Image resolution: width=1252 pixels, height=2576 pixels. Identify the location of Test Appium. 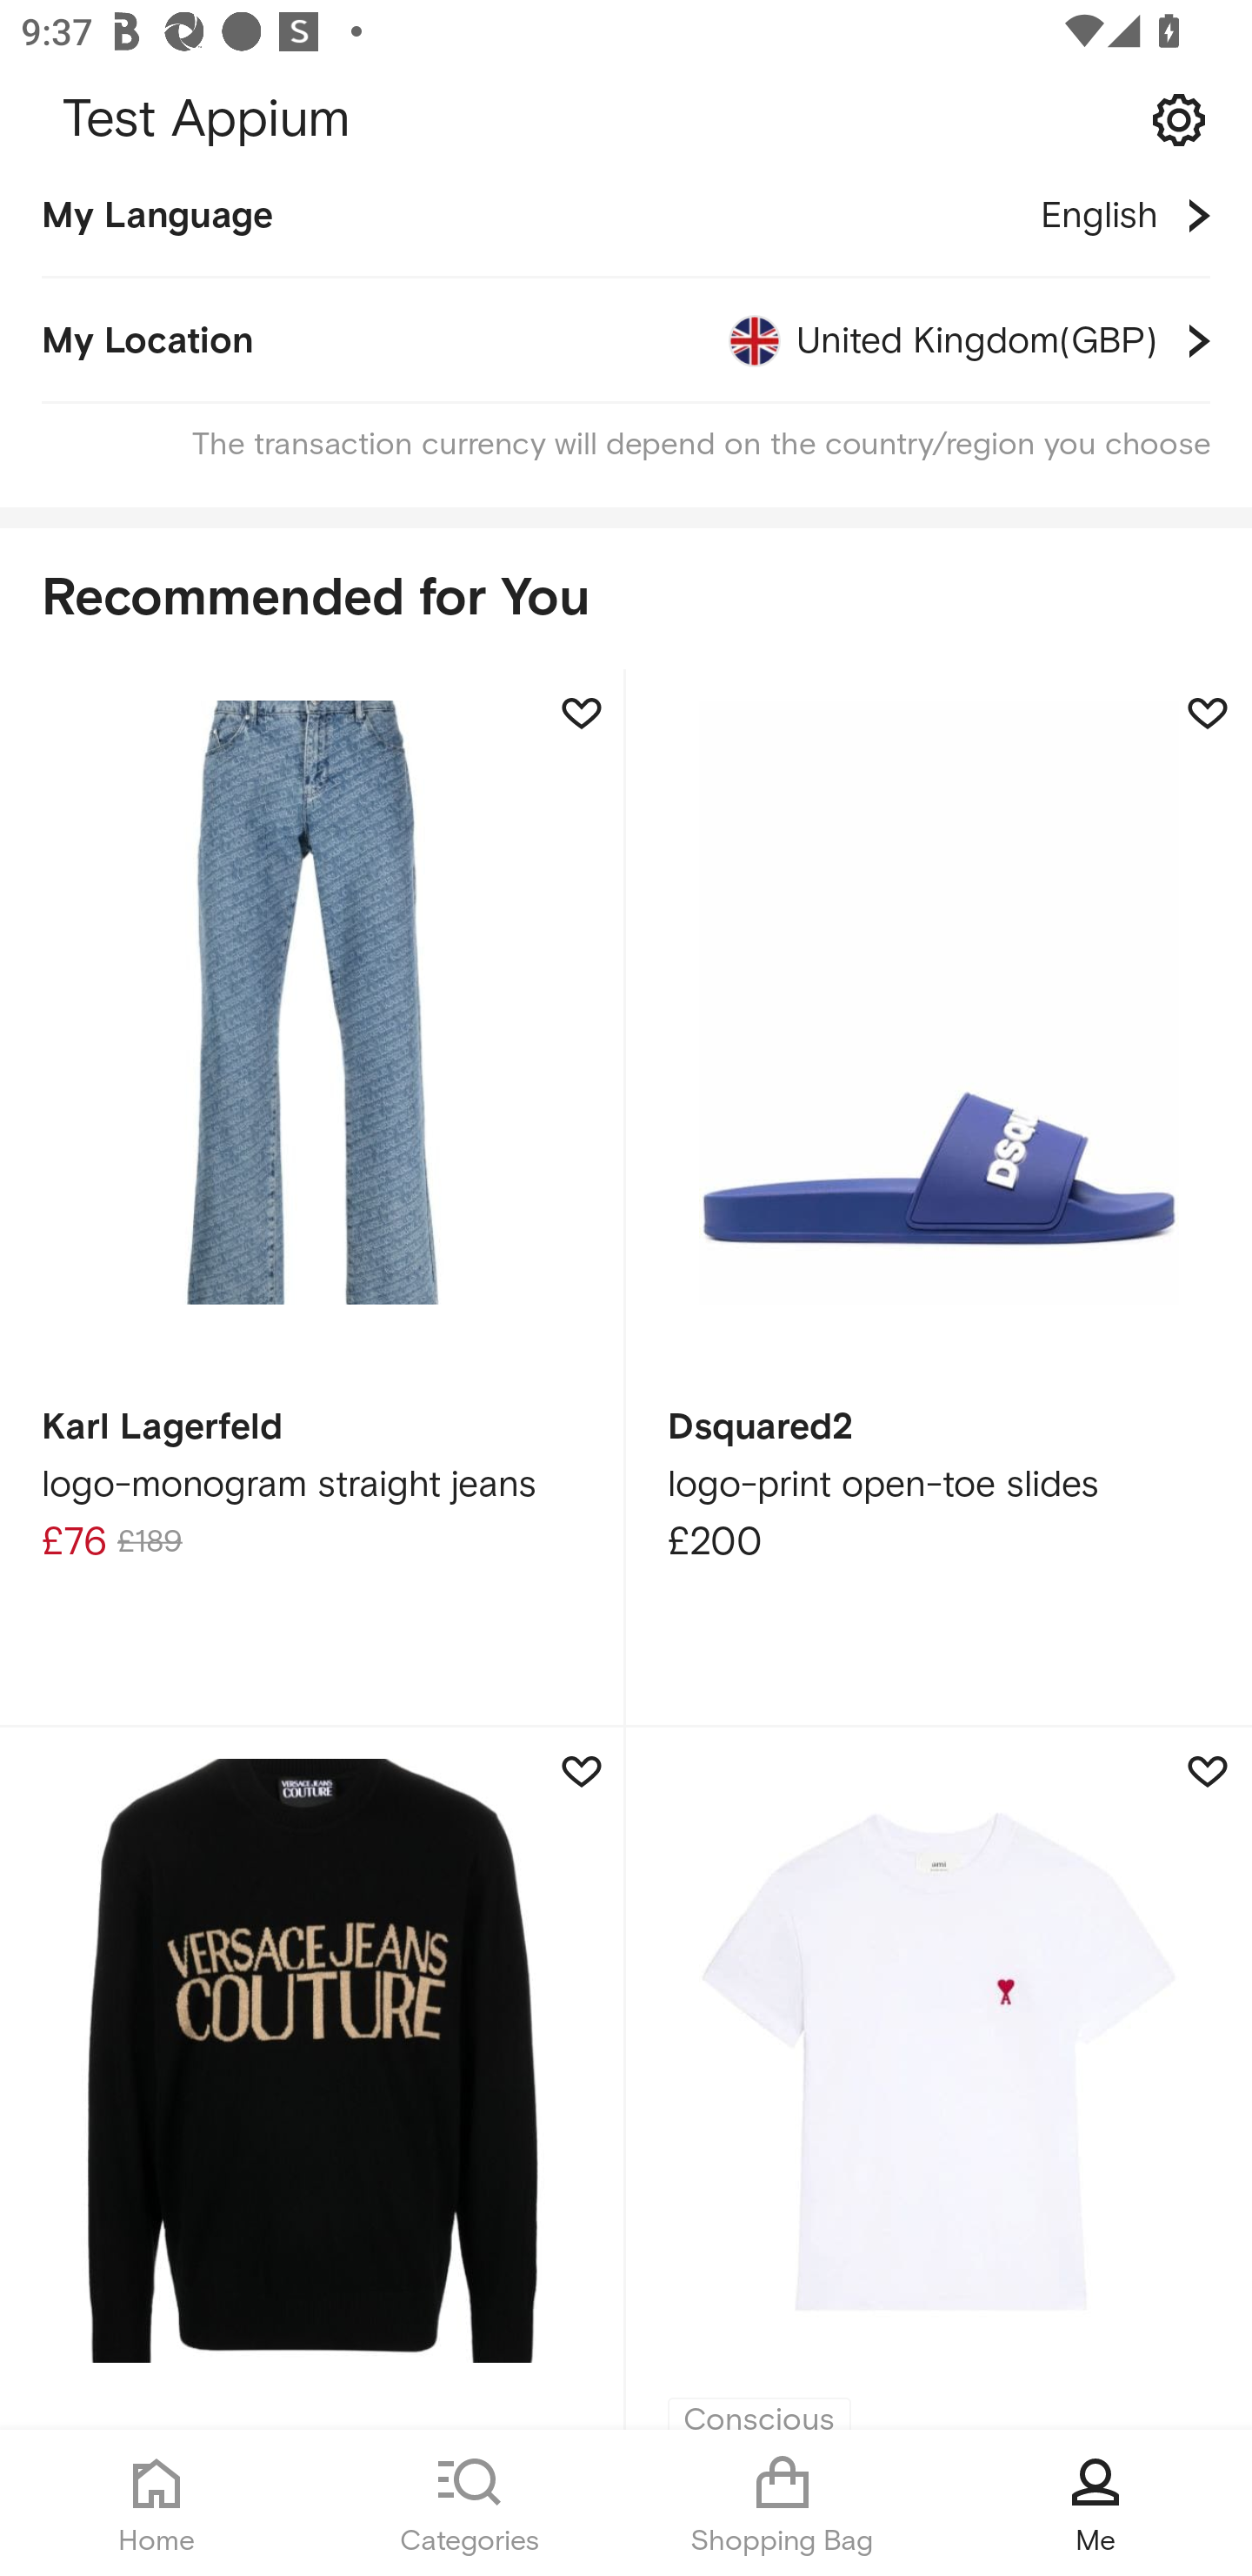
(626, 120).